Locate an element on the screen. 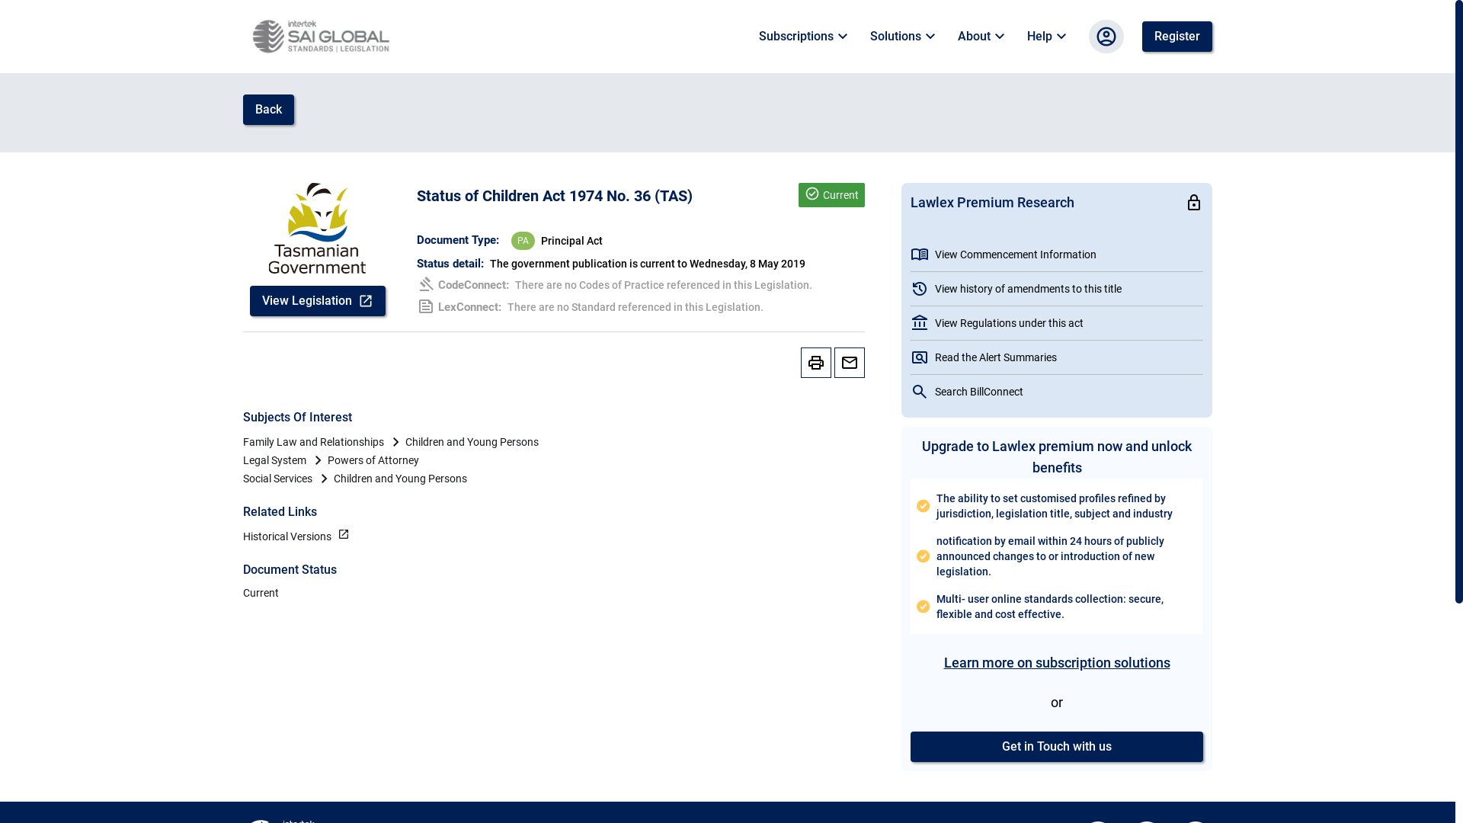  Social Services is located at coordinates (277, 479).